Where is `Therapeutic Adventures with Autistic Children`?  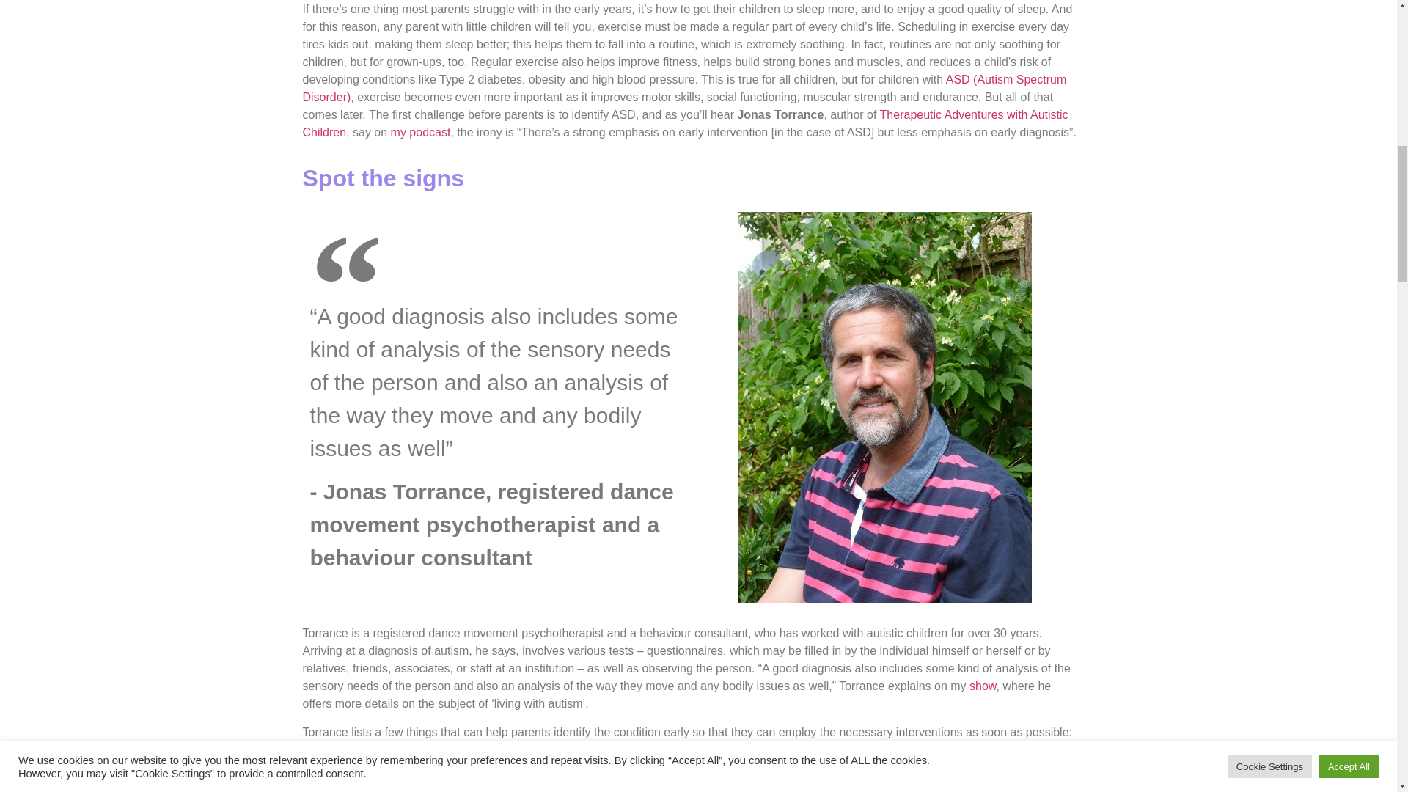 Therapeutic Adventures with Autistic Children is located at coordinates (685, 123).